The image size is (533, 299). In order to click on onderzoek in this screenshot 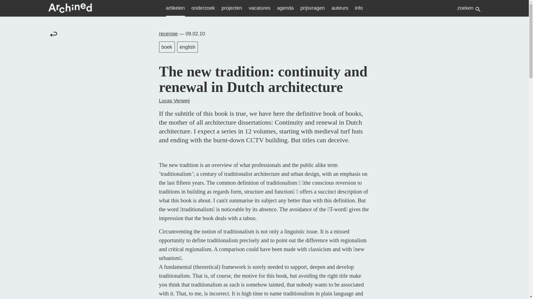, I will do `click(203, 8)`.